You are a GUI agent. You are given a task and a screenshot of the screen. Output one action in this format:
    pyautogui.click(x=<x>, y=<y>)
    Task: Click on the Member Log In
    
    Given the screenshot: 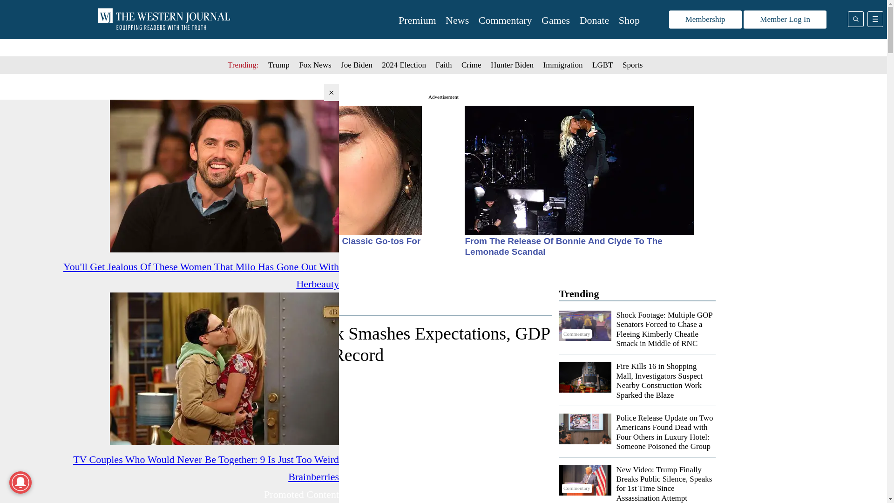 What is the action you would take?
    pyautogui.click(x=785, y=20)
    